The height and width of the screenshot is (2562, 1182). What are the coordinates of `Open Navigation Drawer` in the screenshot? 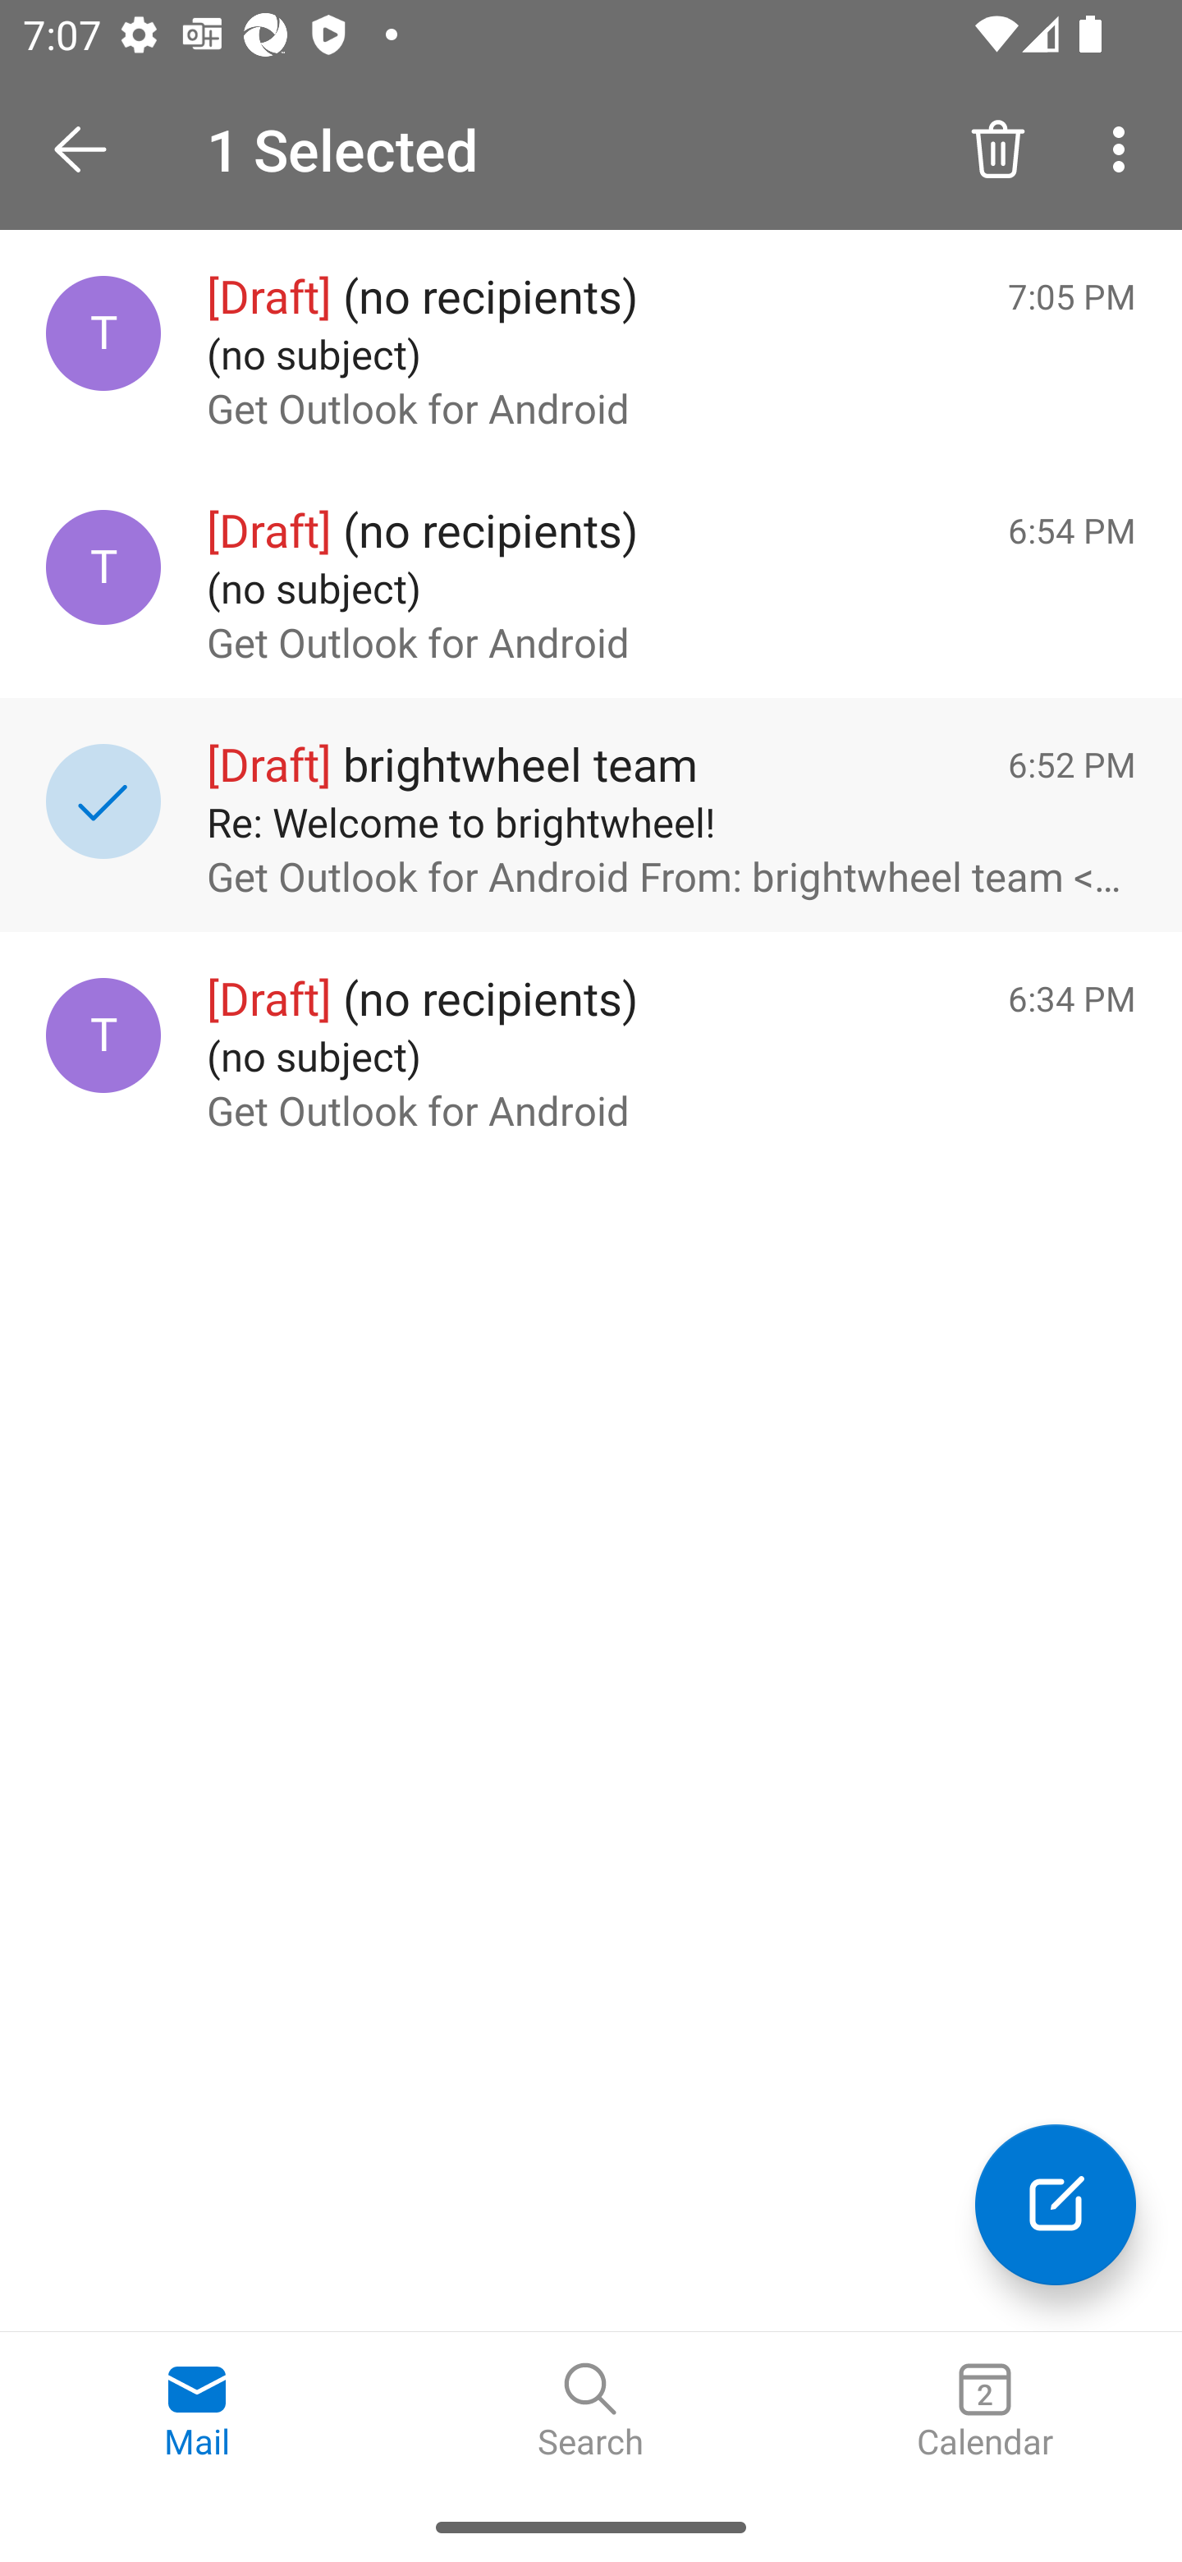 It's located at (91, 149).